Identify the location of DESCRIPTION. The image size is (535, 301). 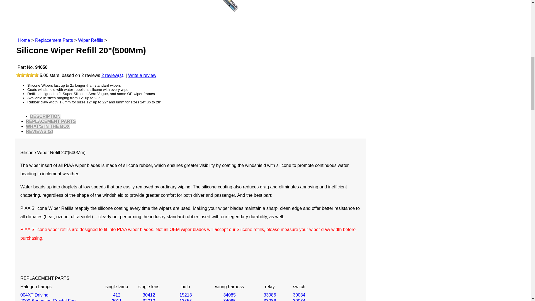
(45, 116).